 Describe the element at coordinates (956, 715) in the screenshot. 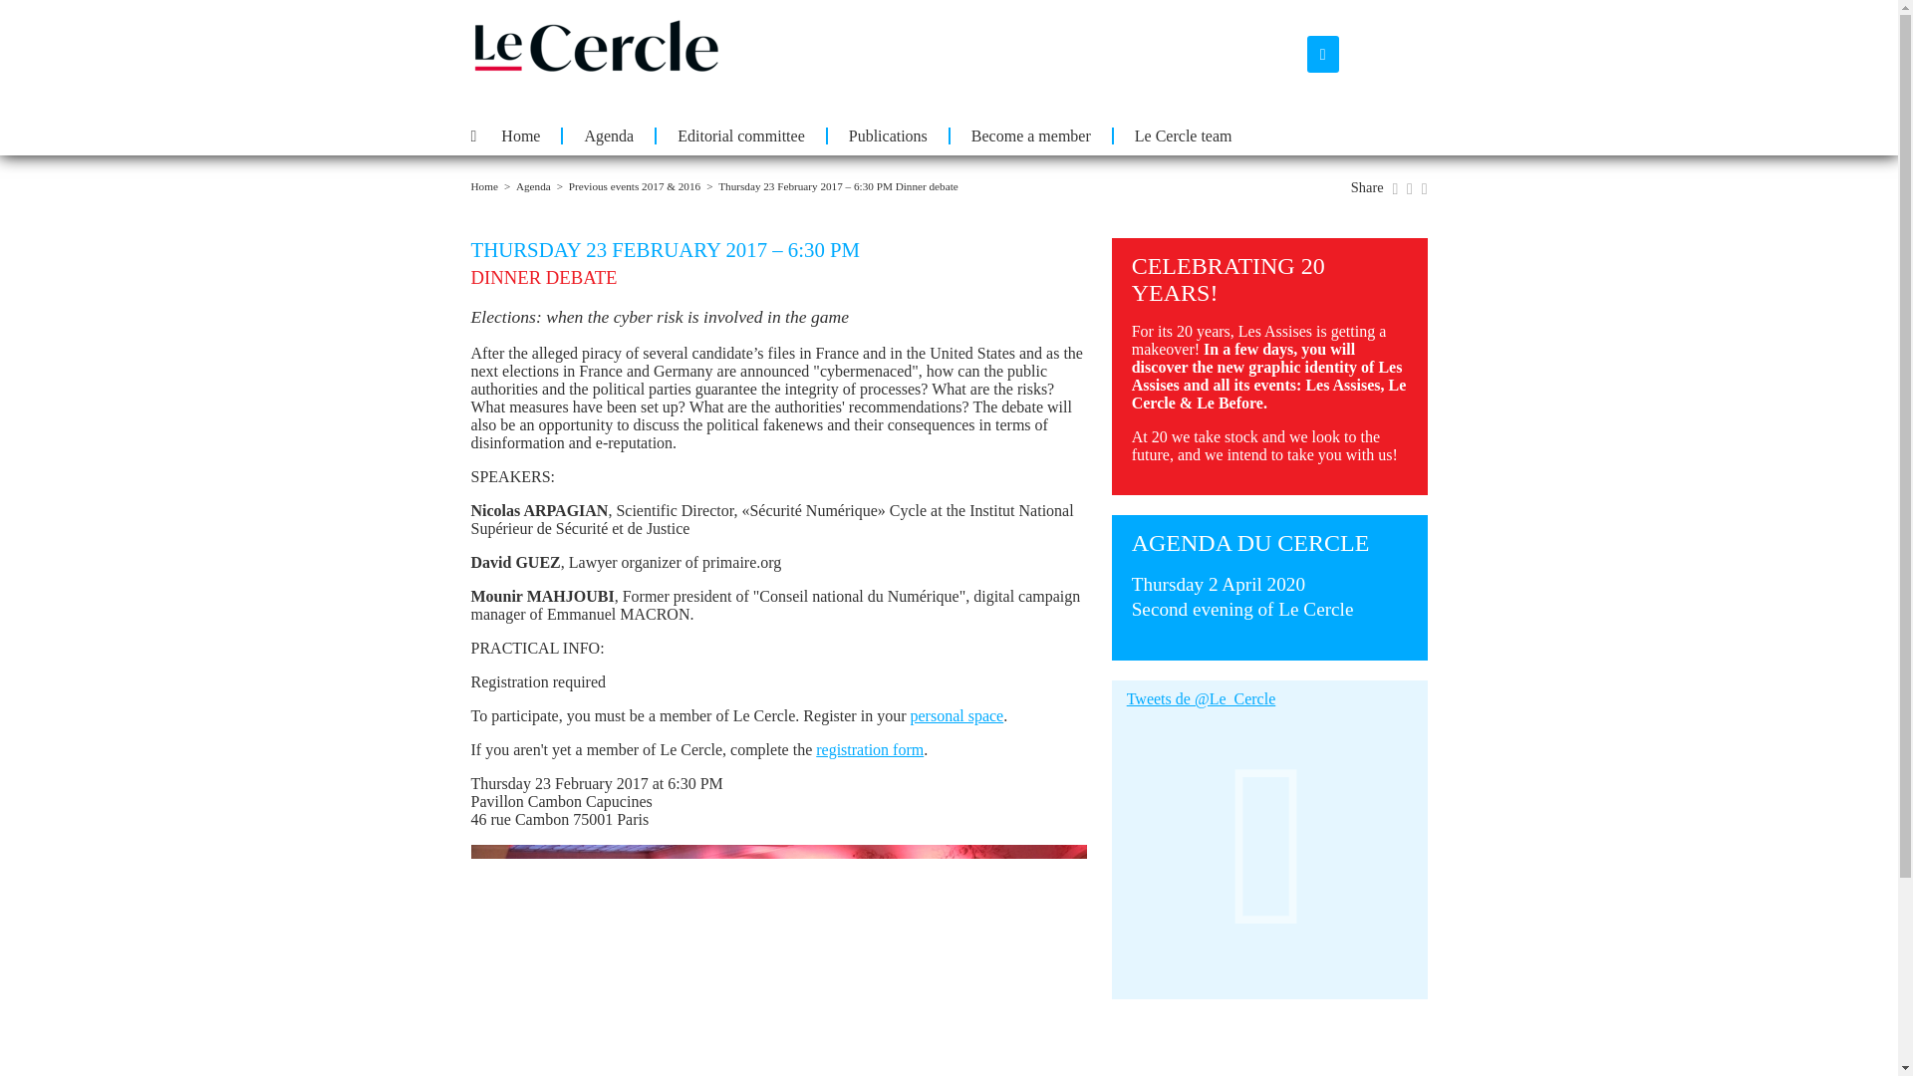

I see `personal space` at that location.